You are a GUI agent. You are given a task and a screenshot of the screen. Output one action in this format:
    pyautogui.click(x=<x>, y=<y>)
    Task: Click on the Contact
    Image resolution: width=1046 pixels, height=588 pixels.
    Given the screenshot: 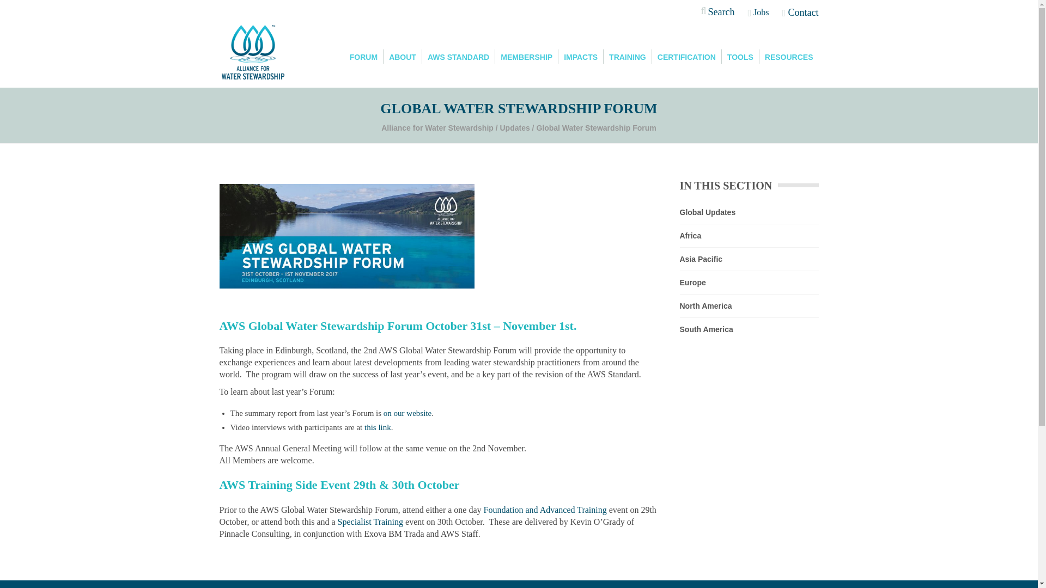 What is the action you would take?
    pyautogui.click(x=800, y=12)
    